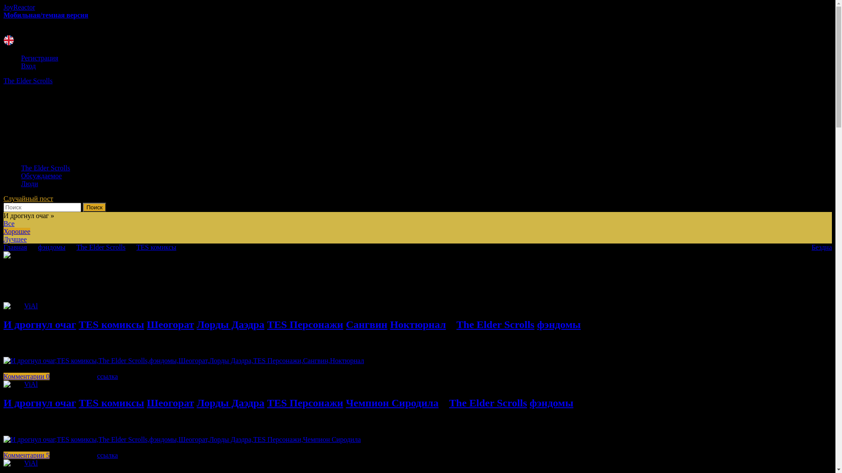 The image size is (842, 473). Describe the element at coordinates (31, 463) in the screenshot. I see `ViAl` at that location.